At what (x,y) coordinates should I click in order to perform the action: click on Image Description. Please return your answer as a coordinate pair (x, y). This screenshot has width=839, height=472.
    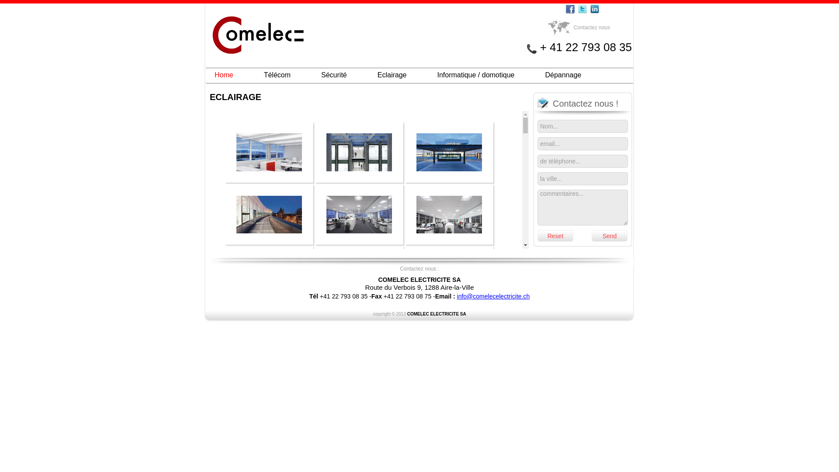
    Looking at the image, I should click on (359, 305).